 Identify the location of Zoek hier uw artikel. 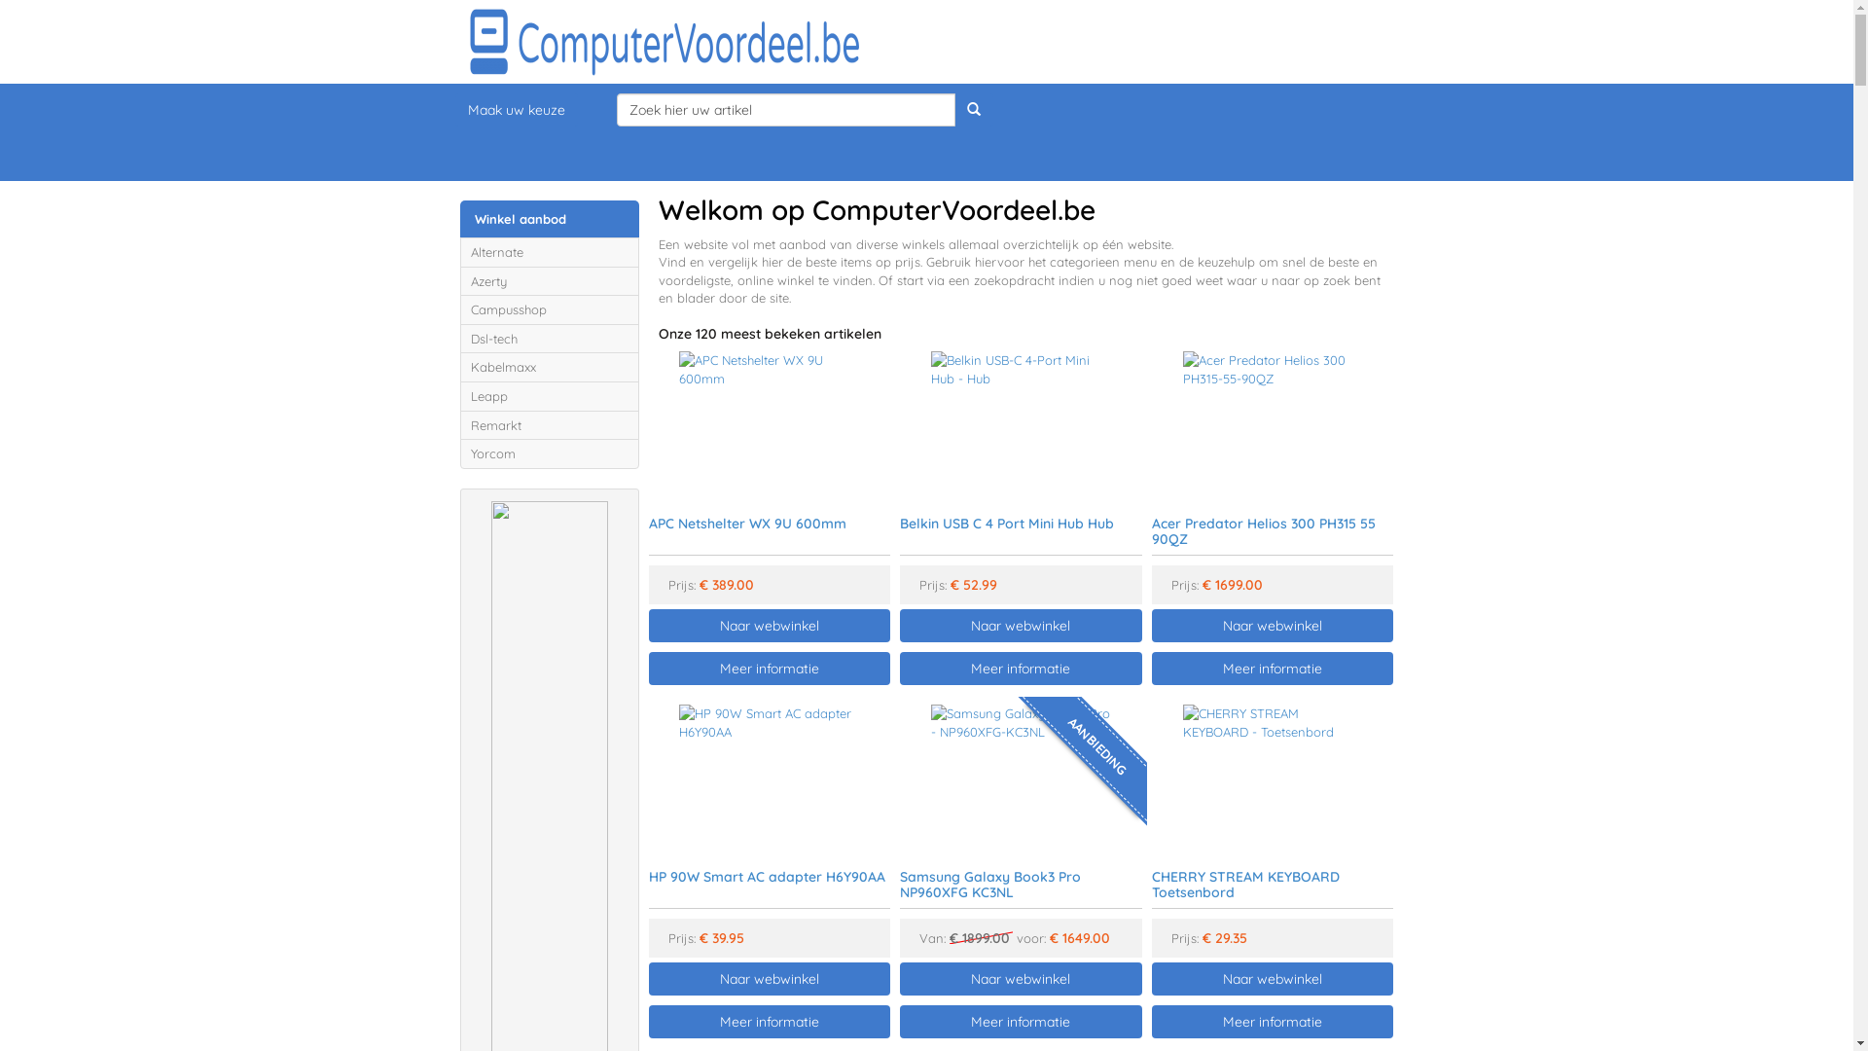
(786, 110).